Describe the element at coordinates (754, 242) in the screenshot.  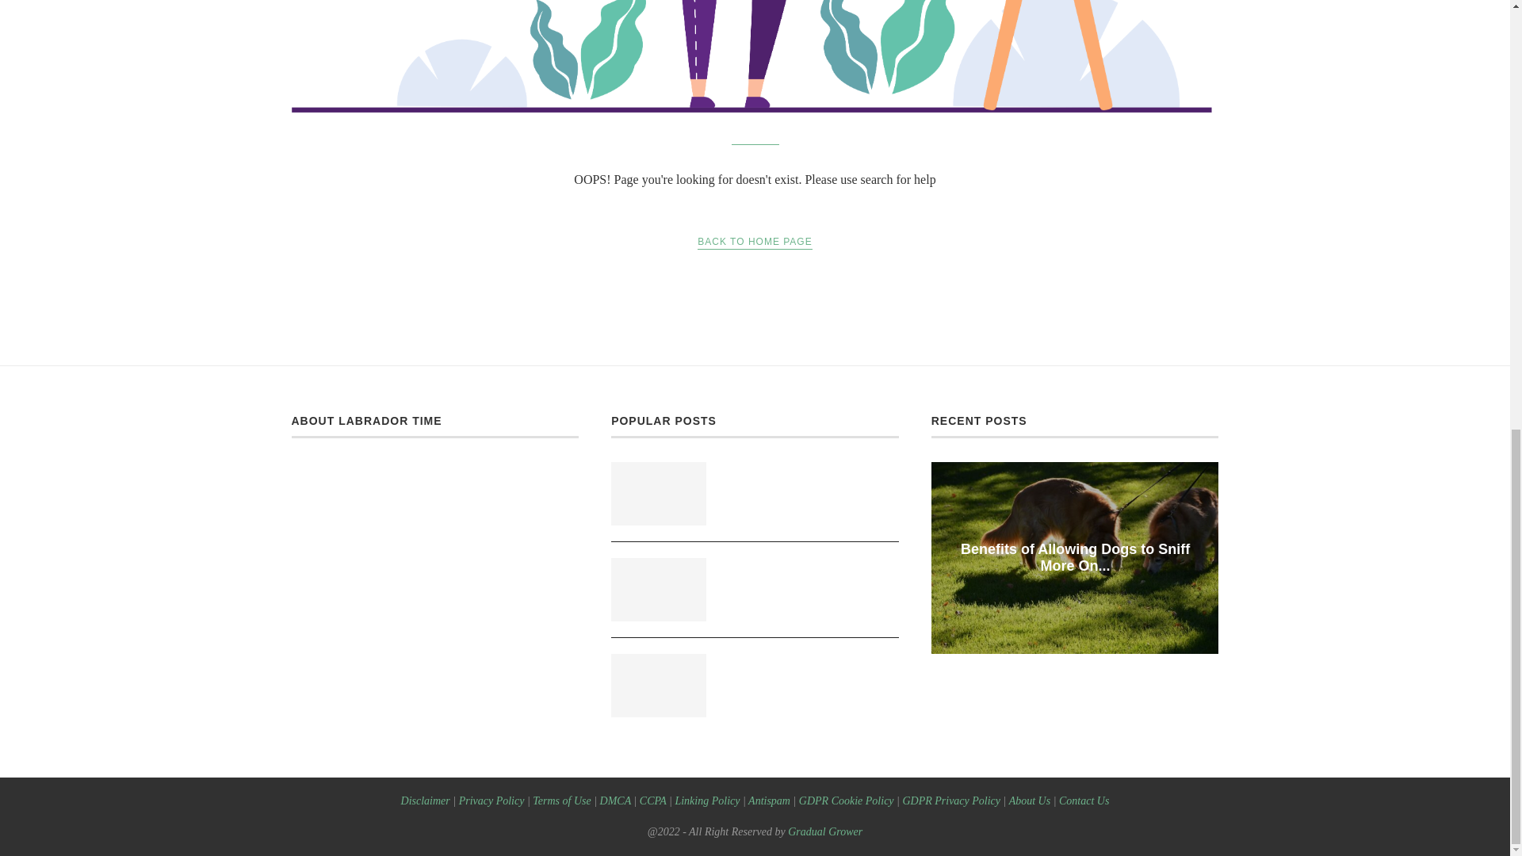
I see `BACK TO HOME PAGE` at that location.